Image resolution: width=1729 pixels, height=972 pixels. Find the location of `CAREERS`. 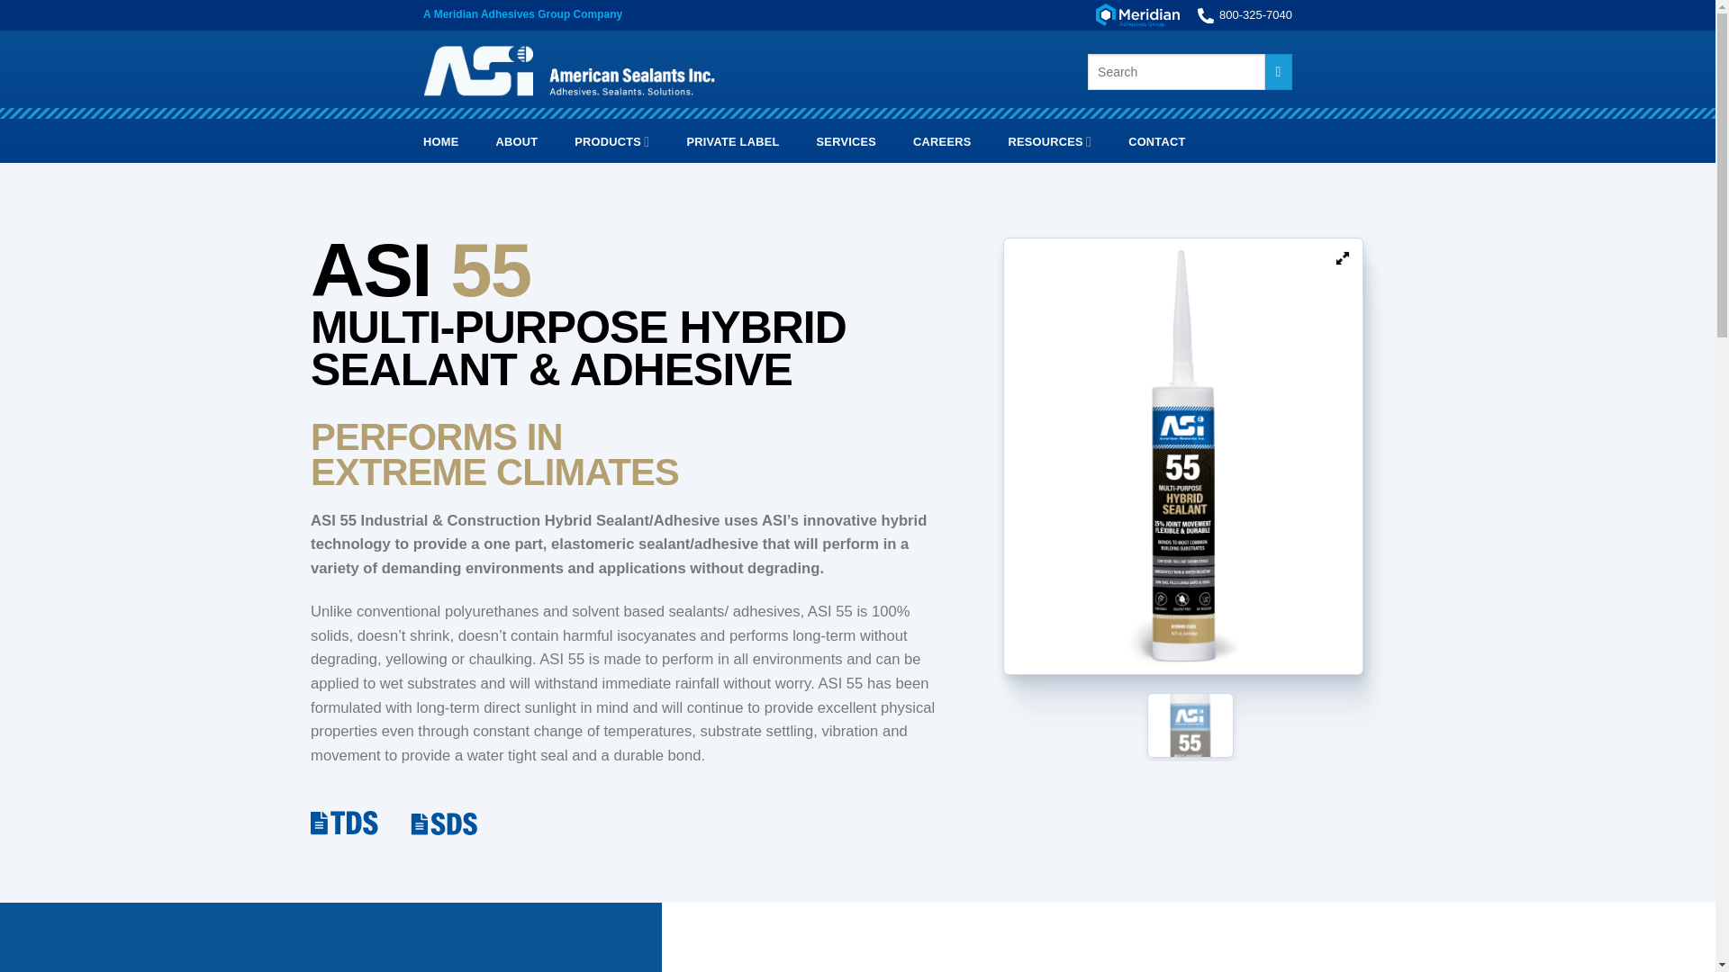

CAREERS is located at coordinates (941, 142).